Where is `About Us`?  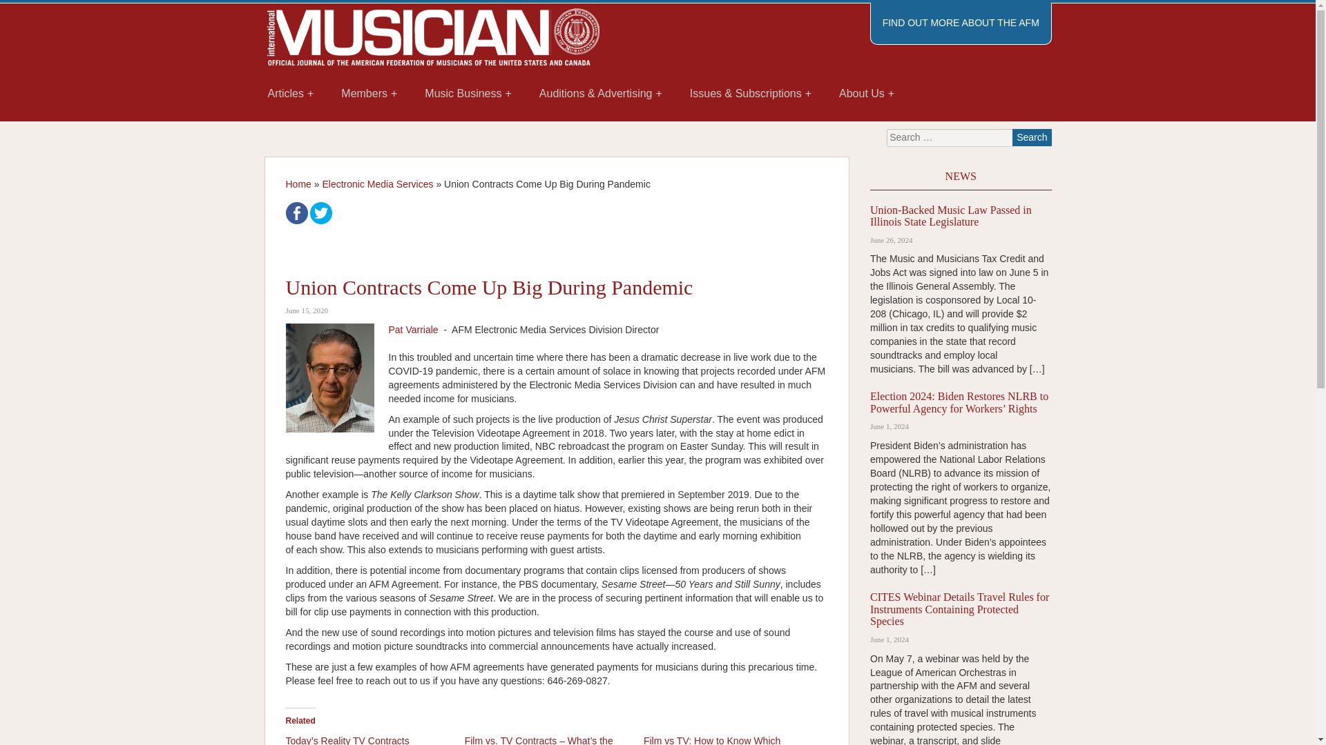
About Us is located at coordinates (866, 94).